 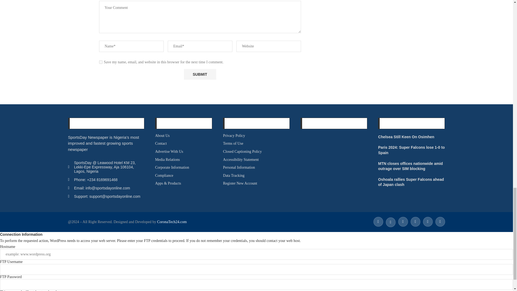 I want to click on Submit, so click(x=200, y=74).